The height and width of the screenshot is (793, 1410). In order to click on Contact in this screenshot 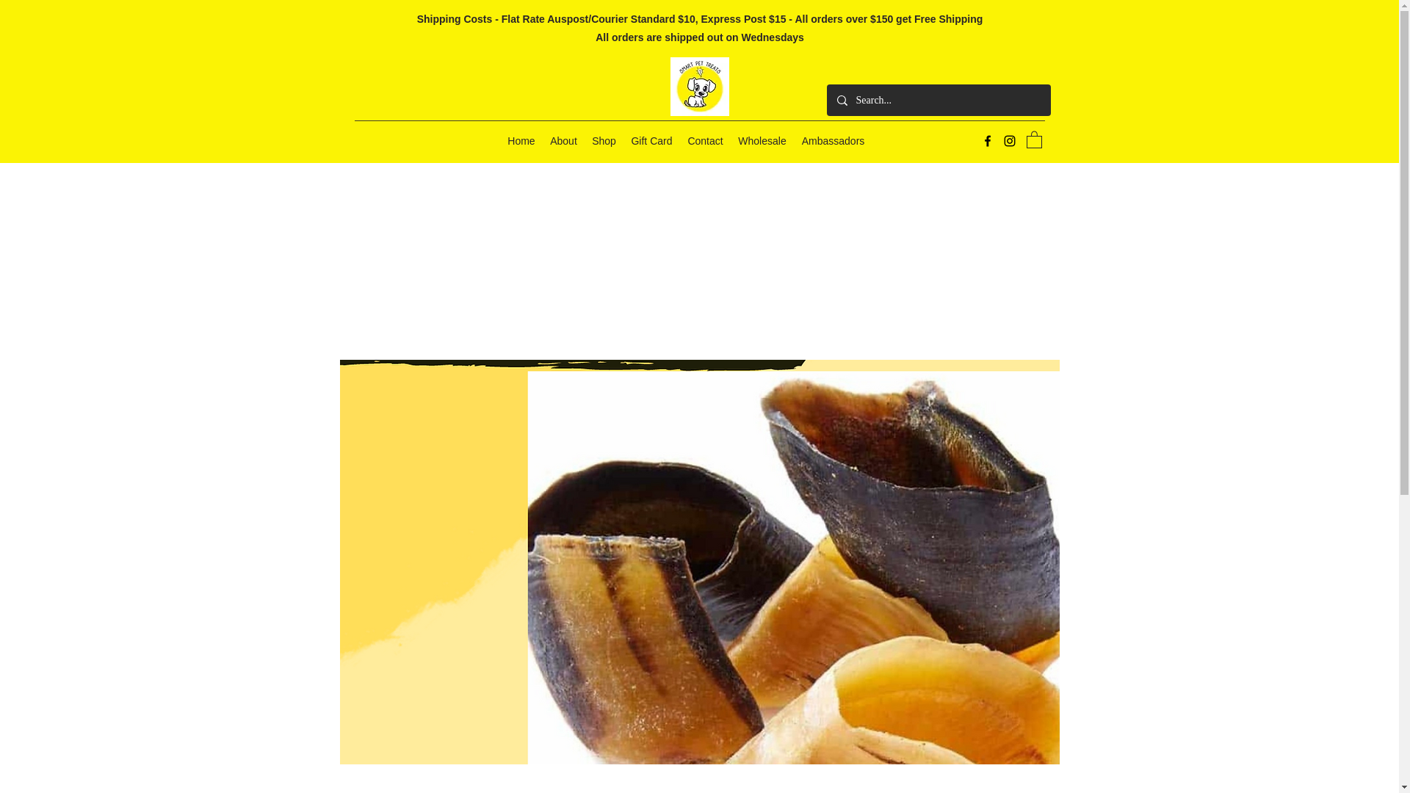, I will do `click(705, 141)`.